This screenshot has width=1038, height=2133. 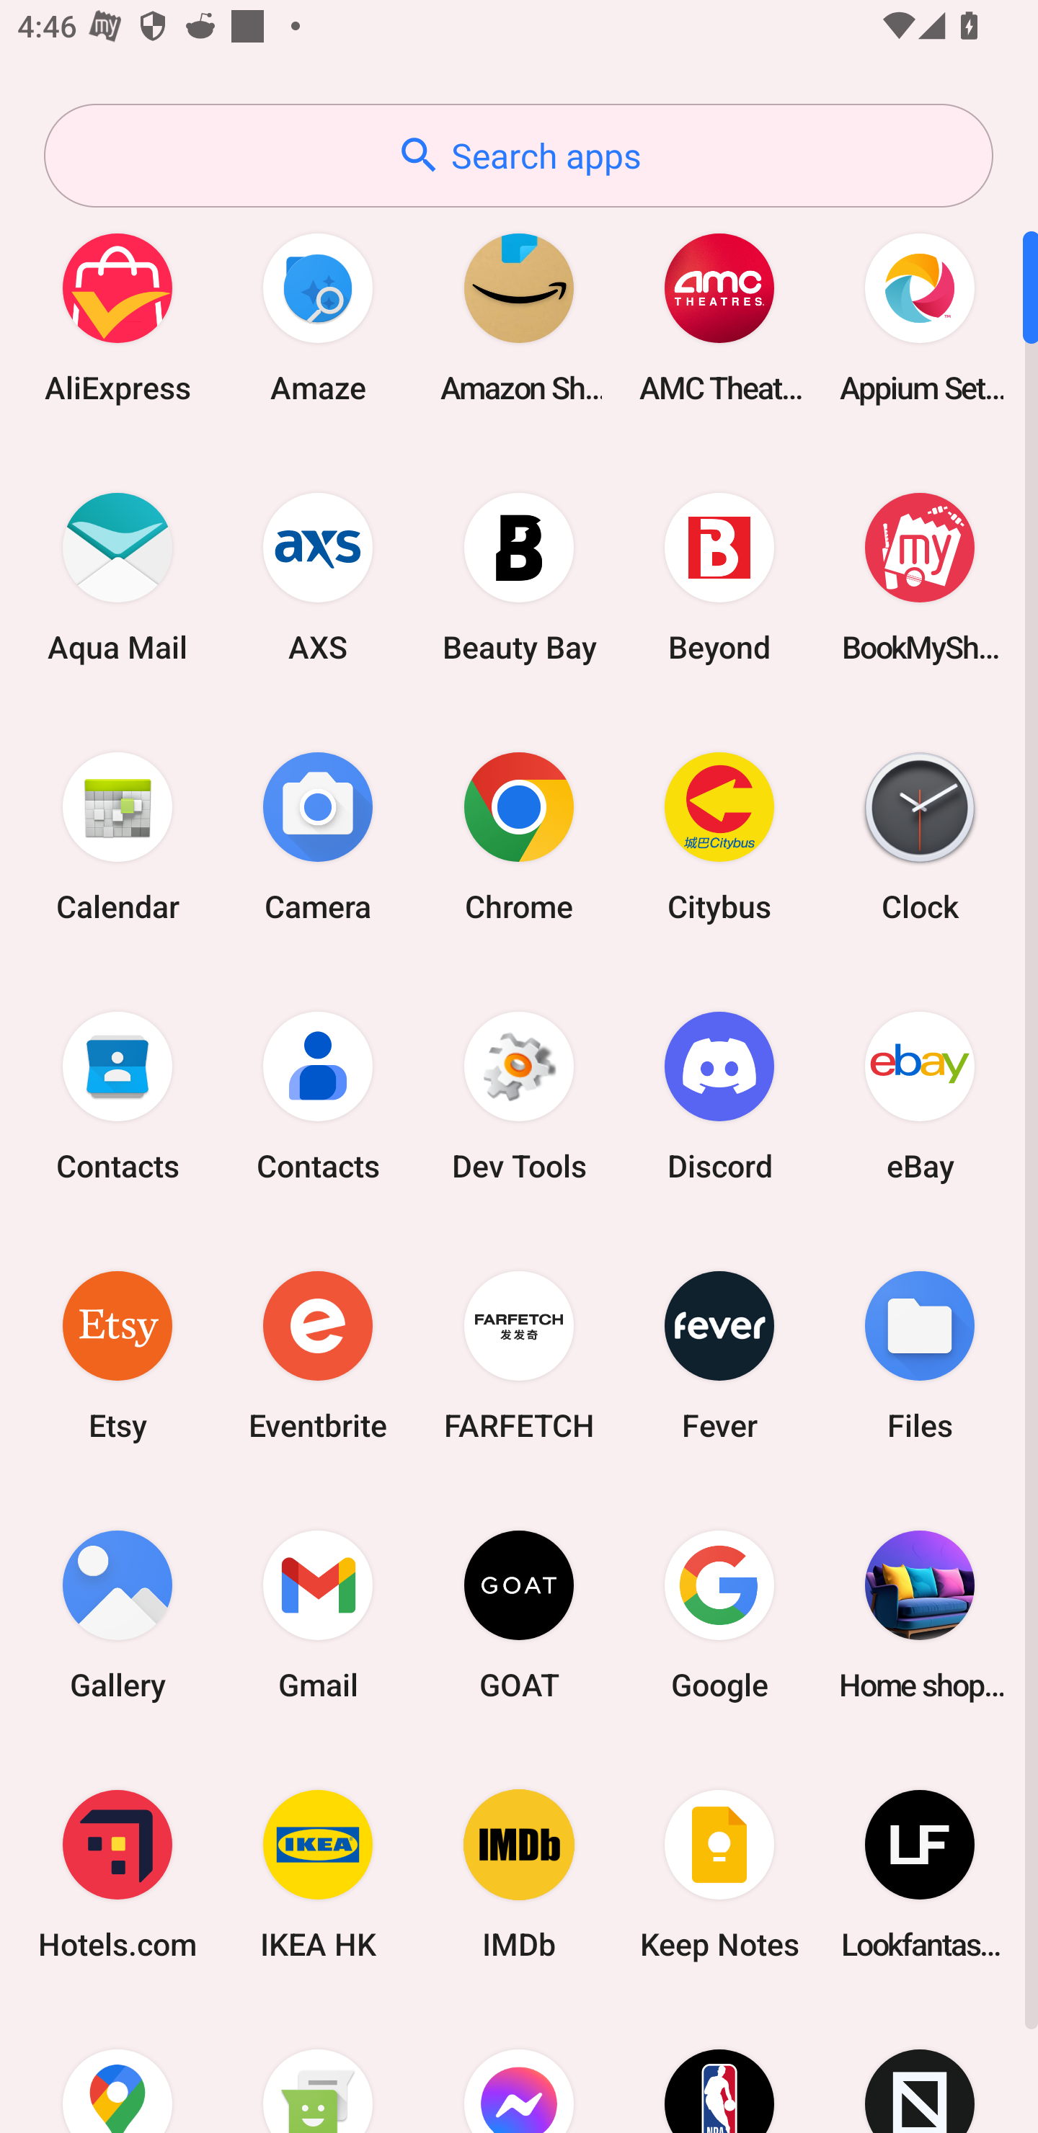 I want to click on IMDb, so click(x=519, y=1875).